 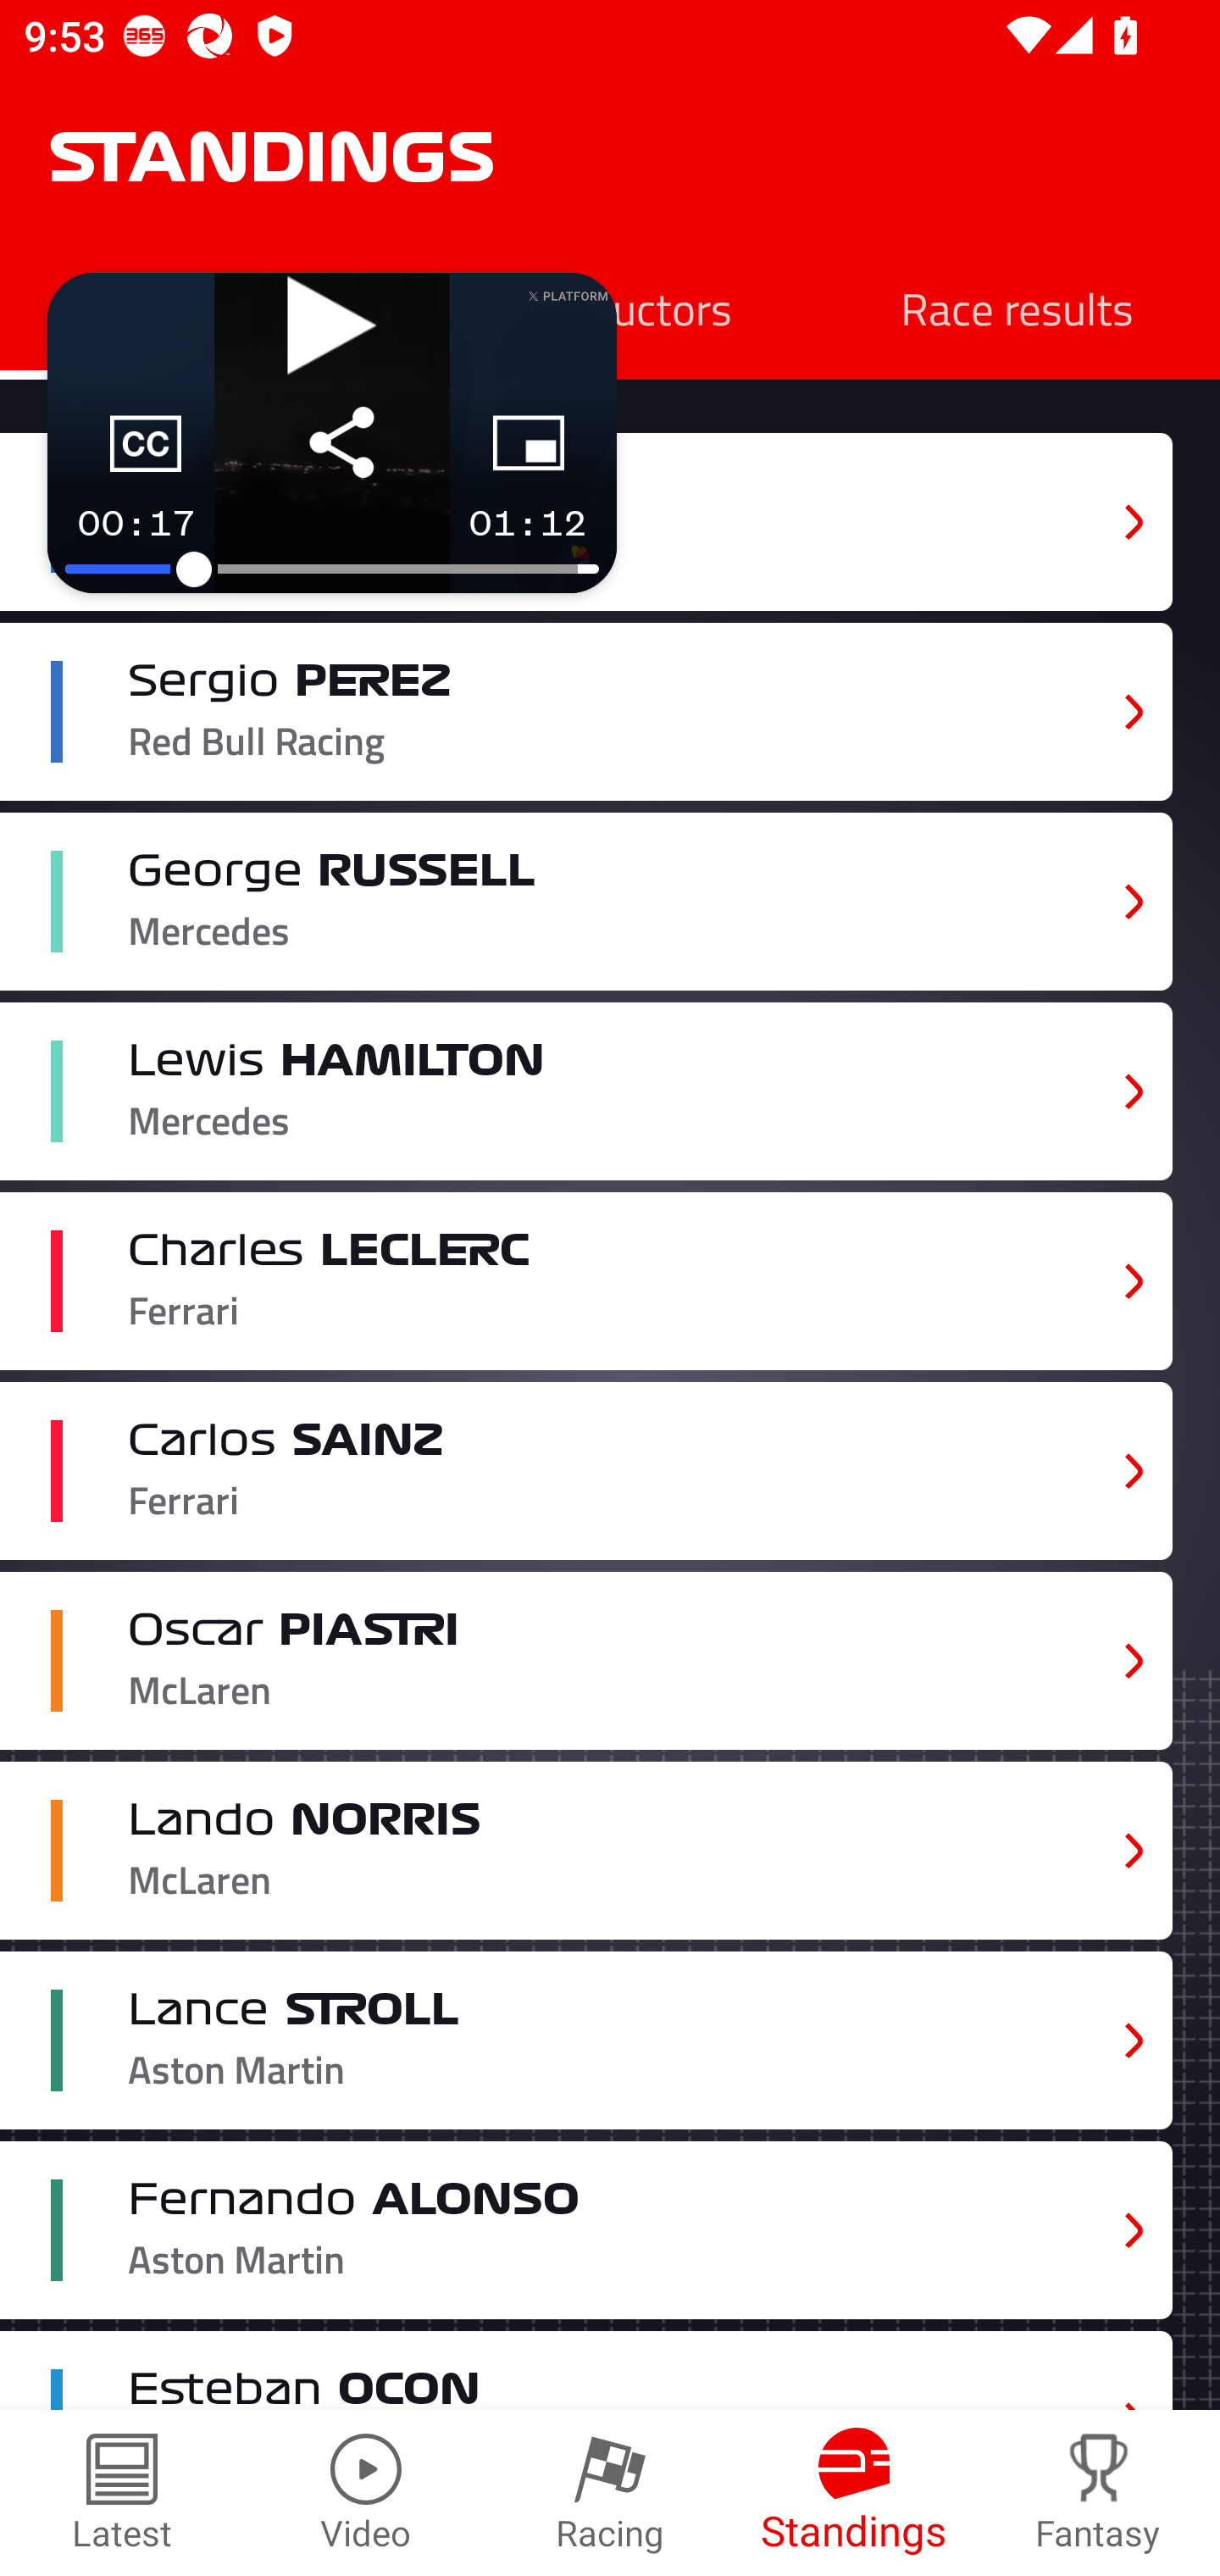 What do you see at coordinates (586, 1091) in the screenshot?
I see `Lewis HAMILTON Mercedes` at bounding box center [586, 1091].